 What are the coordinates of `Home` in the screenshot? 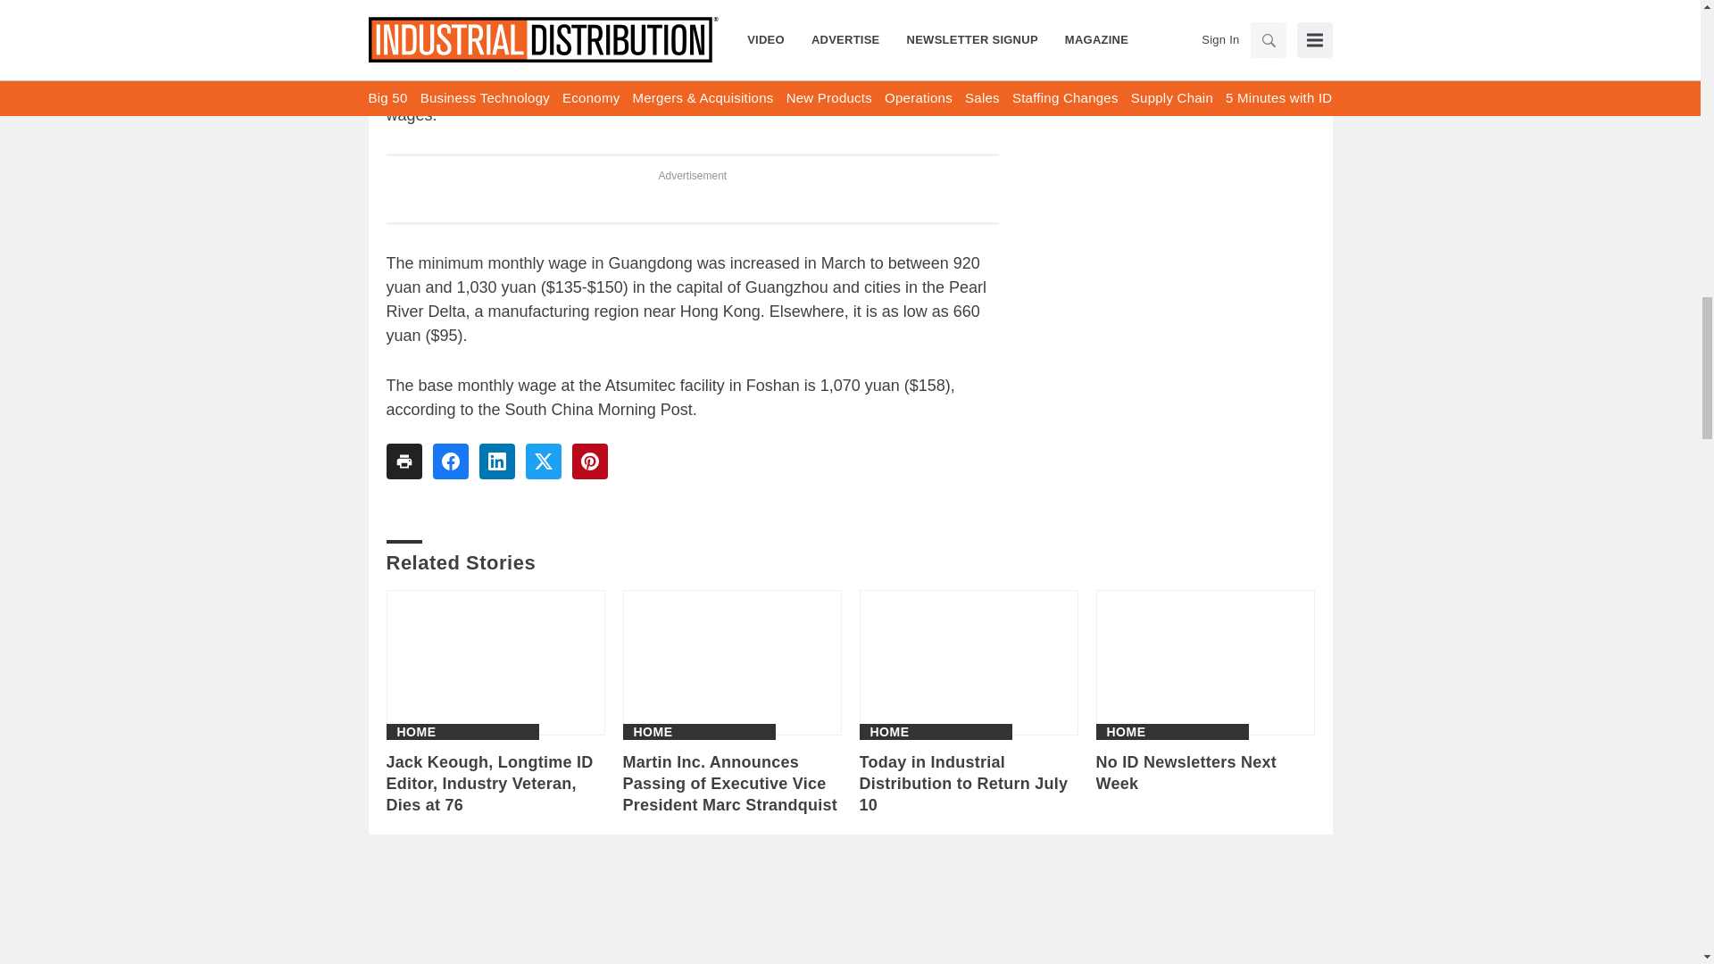 It's located at (415, 732).